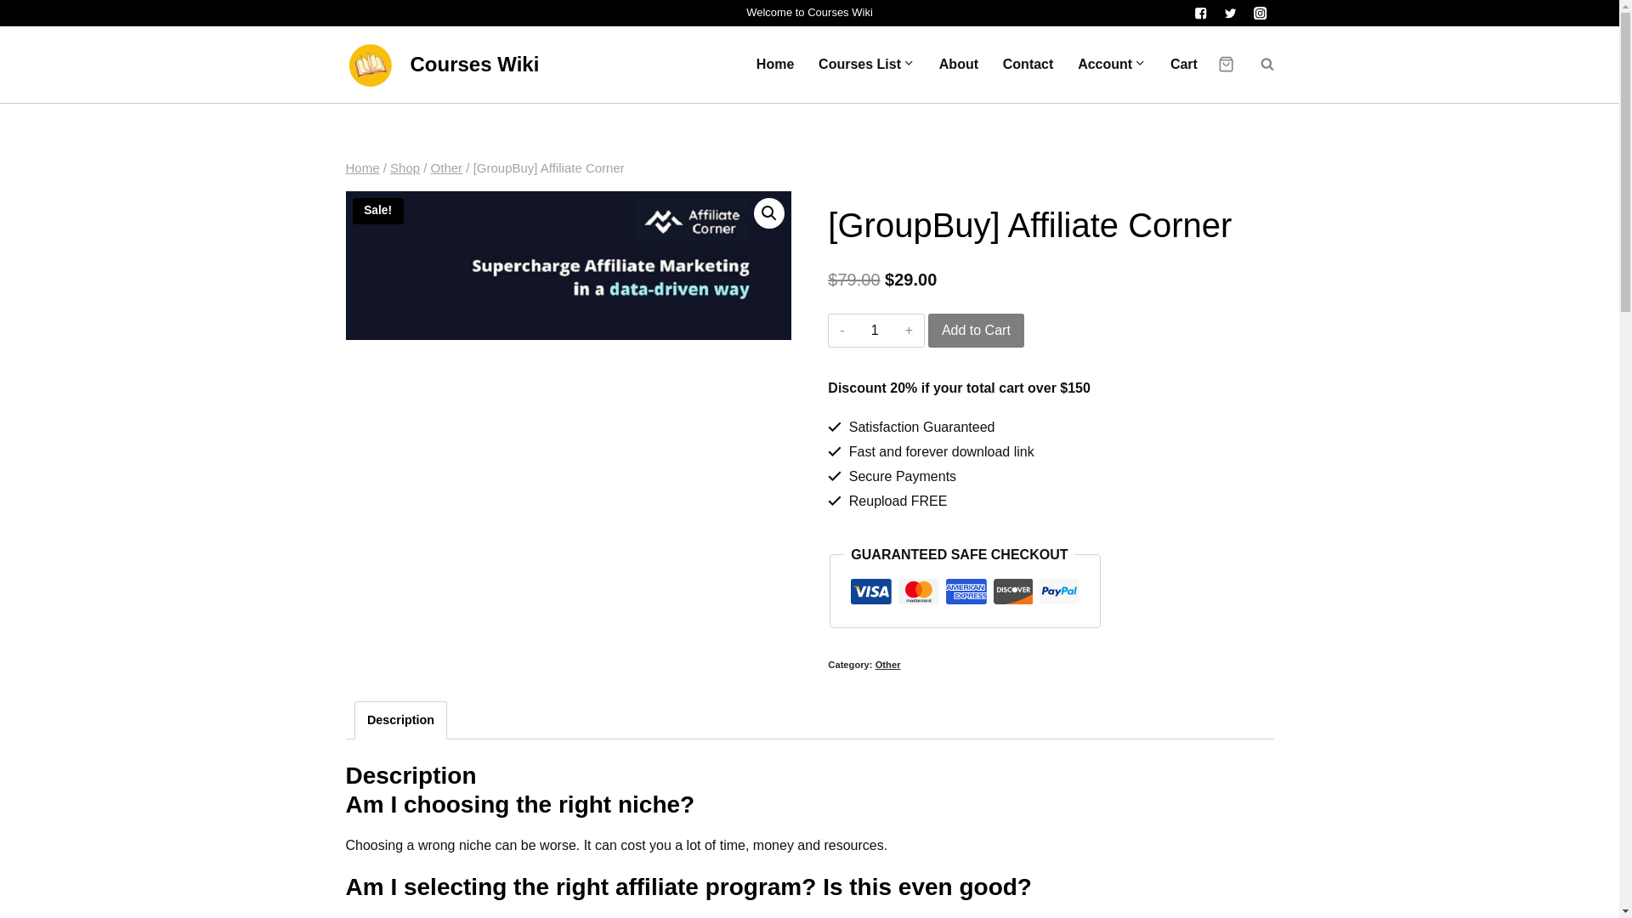  What do you see at coordinates (775, 65) in the screenshot?
I see `Home` at bounding box center [775, 65].